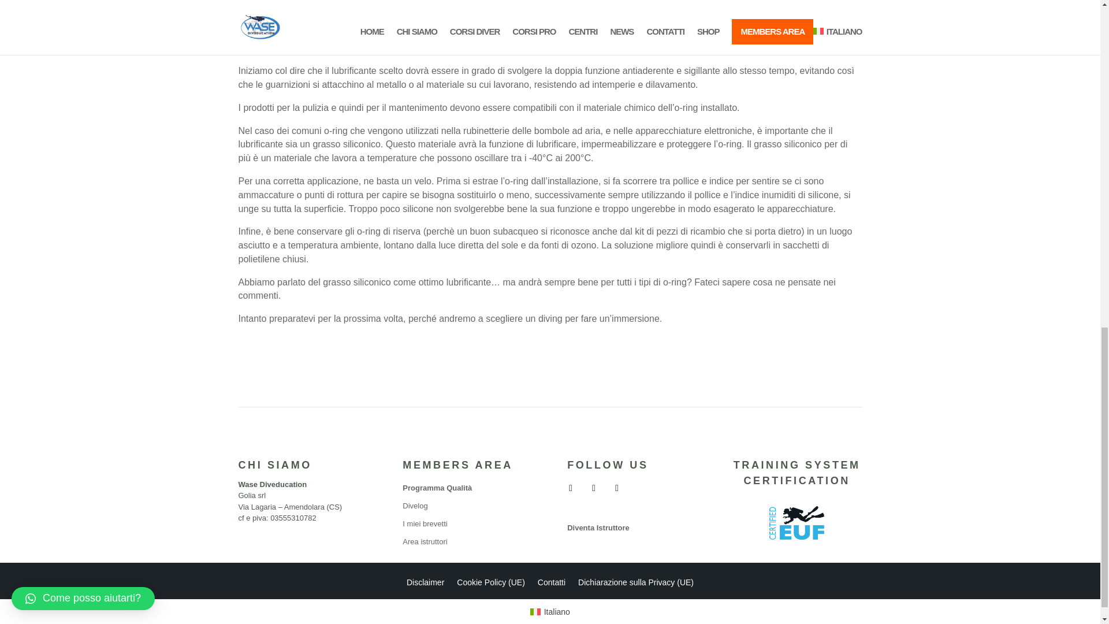 The width and height of the screenshot is (1109, 624). Describe the element at coordinates (617, 488) in the screenshot. I see `Follow on Youtube` at that location.